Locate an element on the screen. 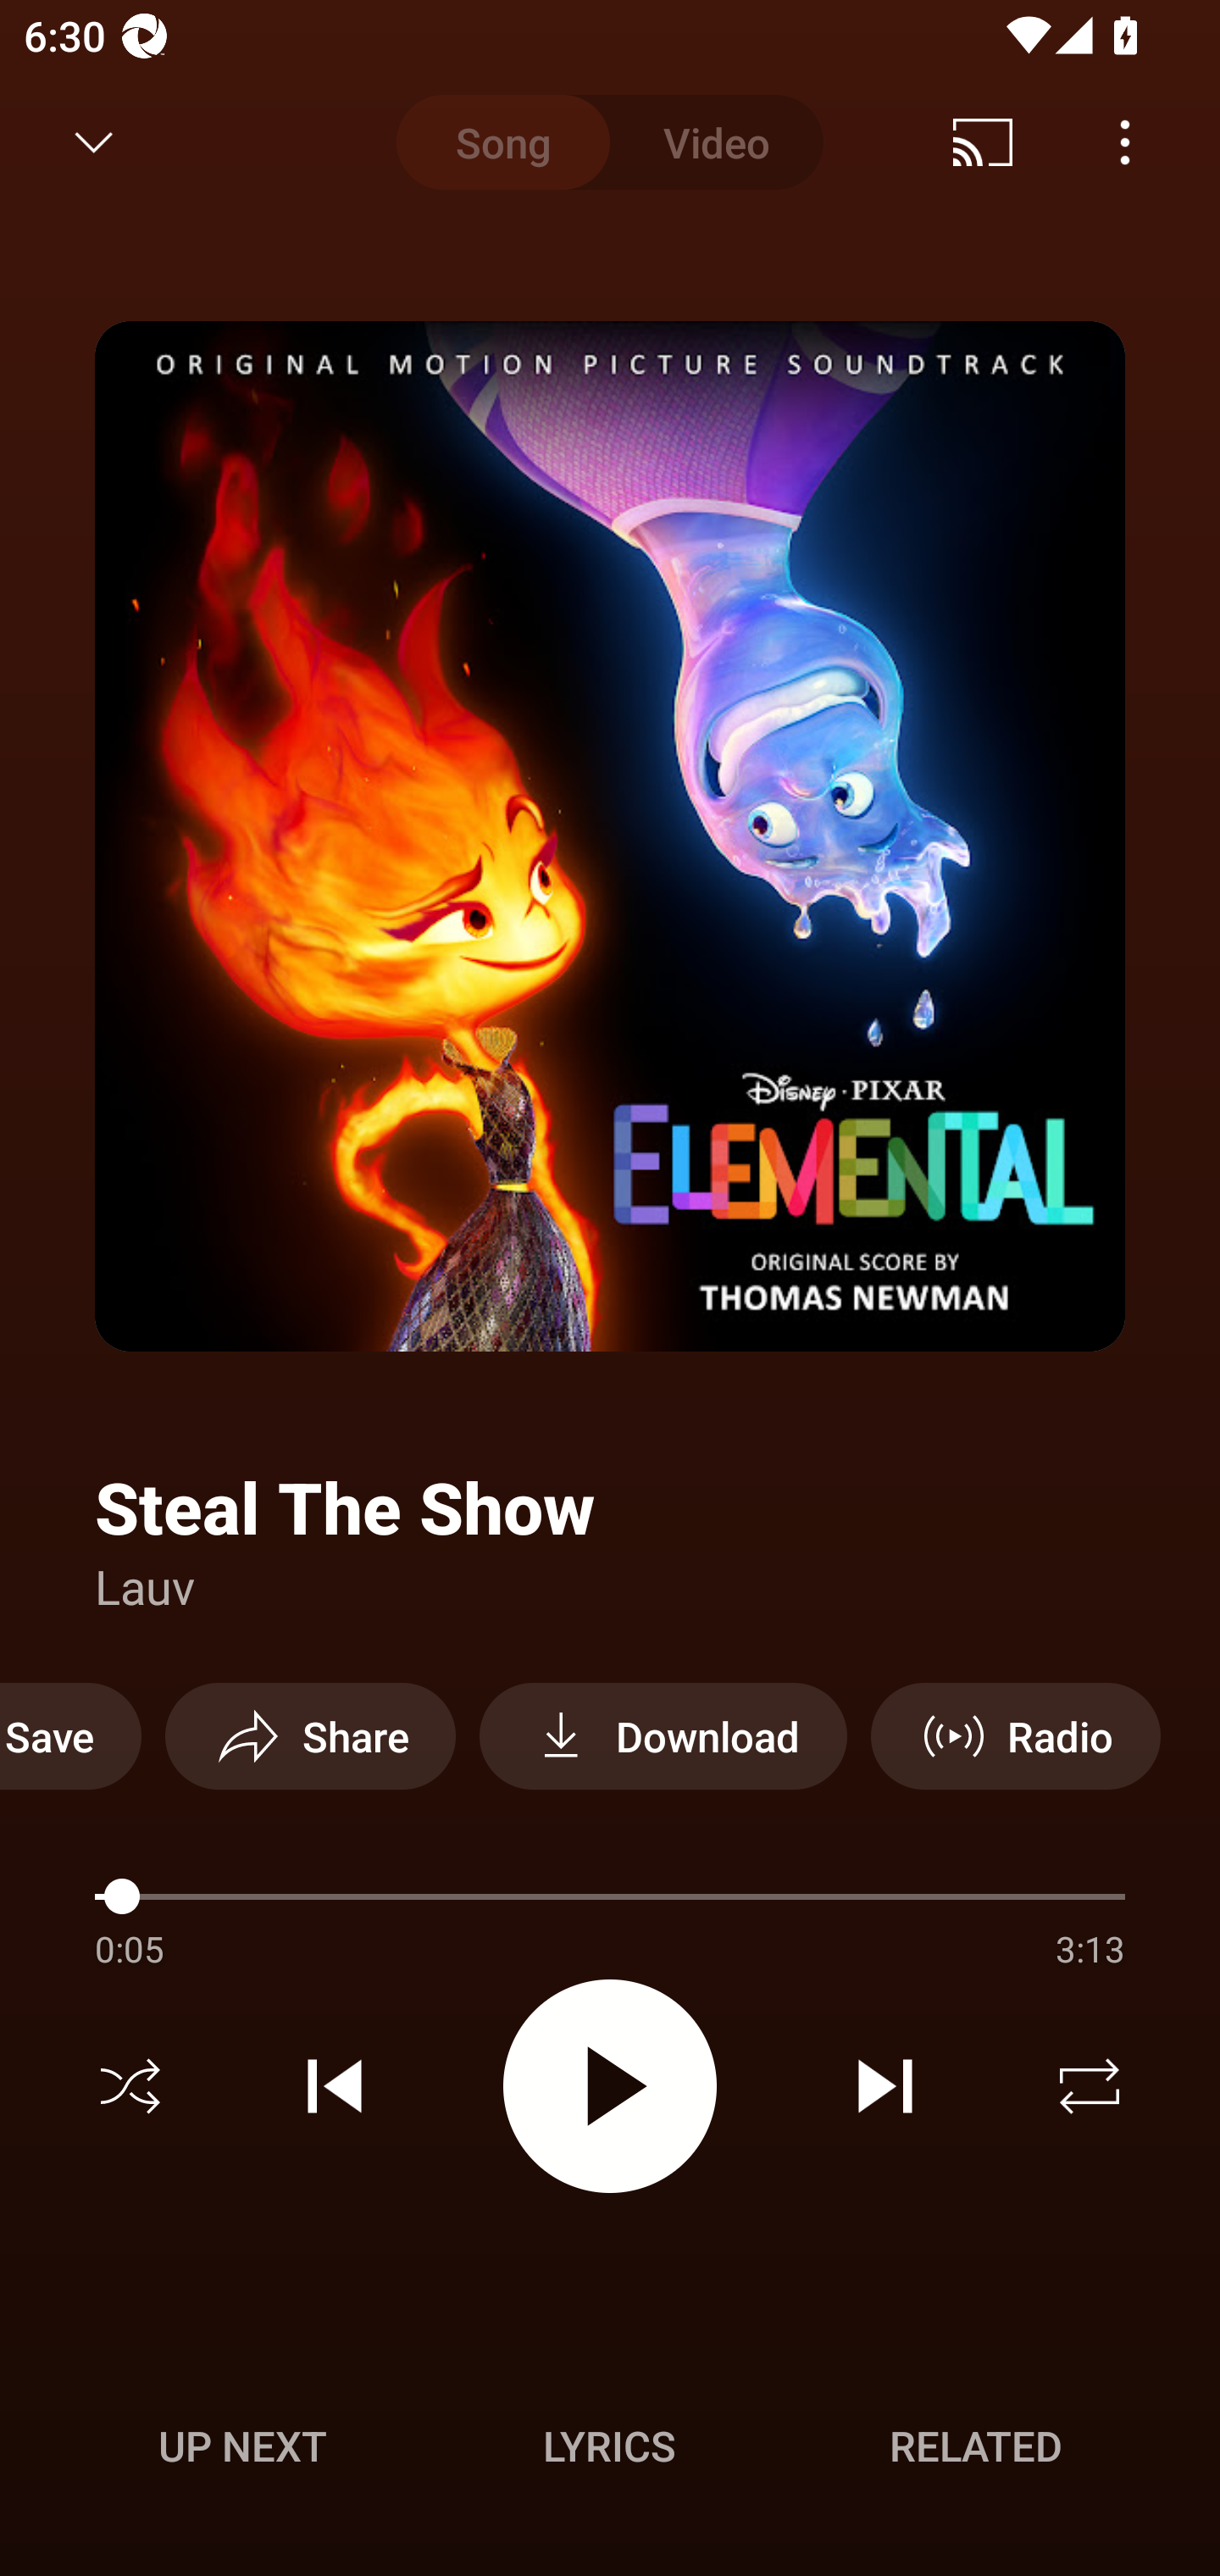  Related RELATED is located at coordinates (976, 2446).